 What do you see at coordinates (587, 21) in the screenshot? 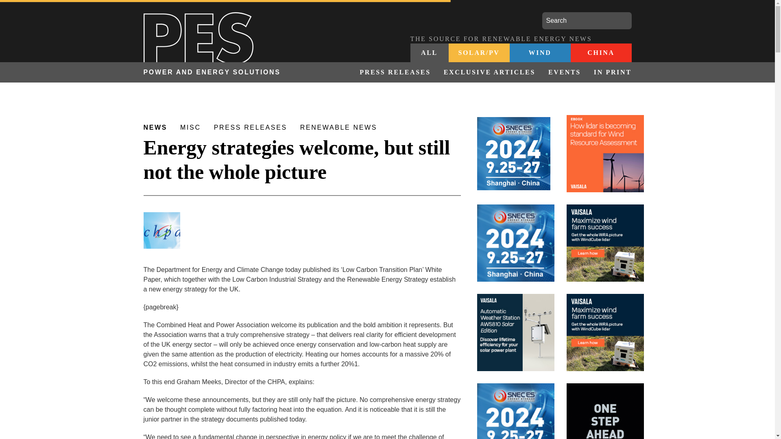
I see `Search for:` at bounding box center [587, 21].